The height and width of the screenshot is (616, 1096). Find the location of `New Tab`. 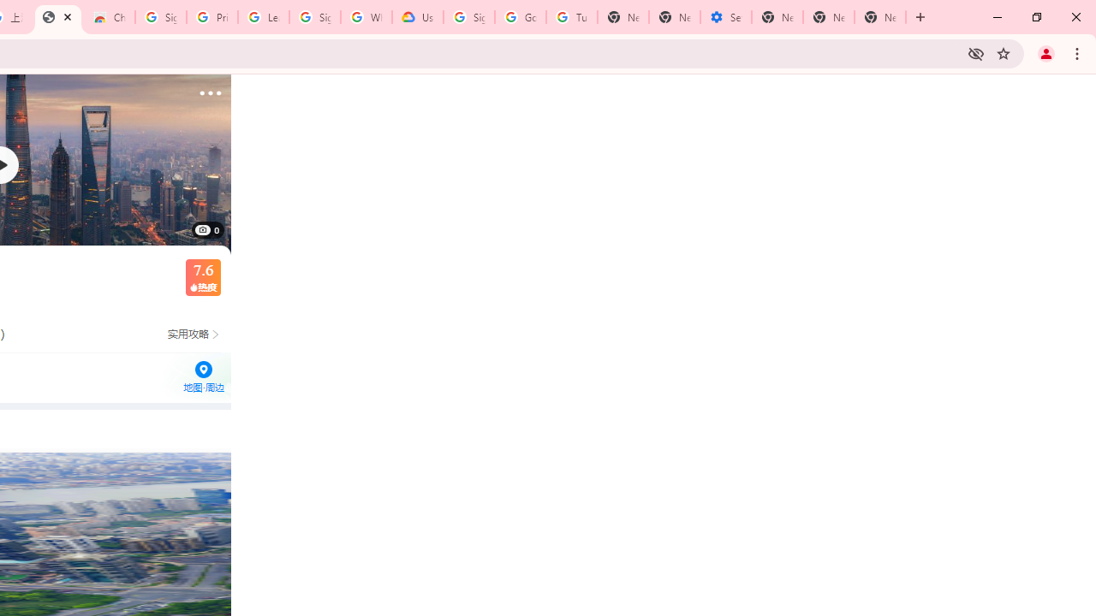

New Tab is located at coordinates (920, 17).